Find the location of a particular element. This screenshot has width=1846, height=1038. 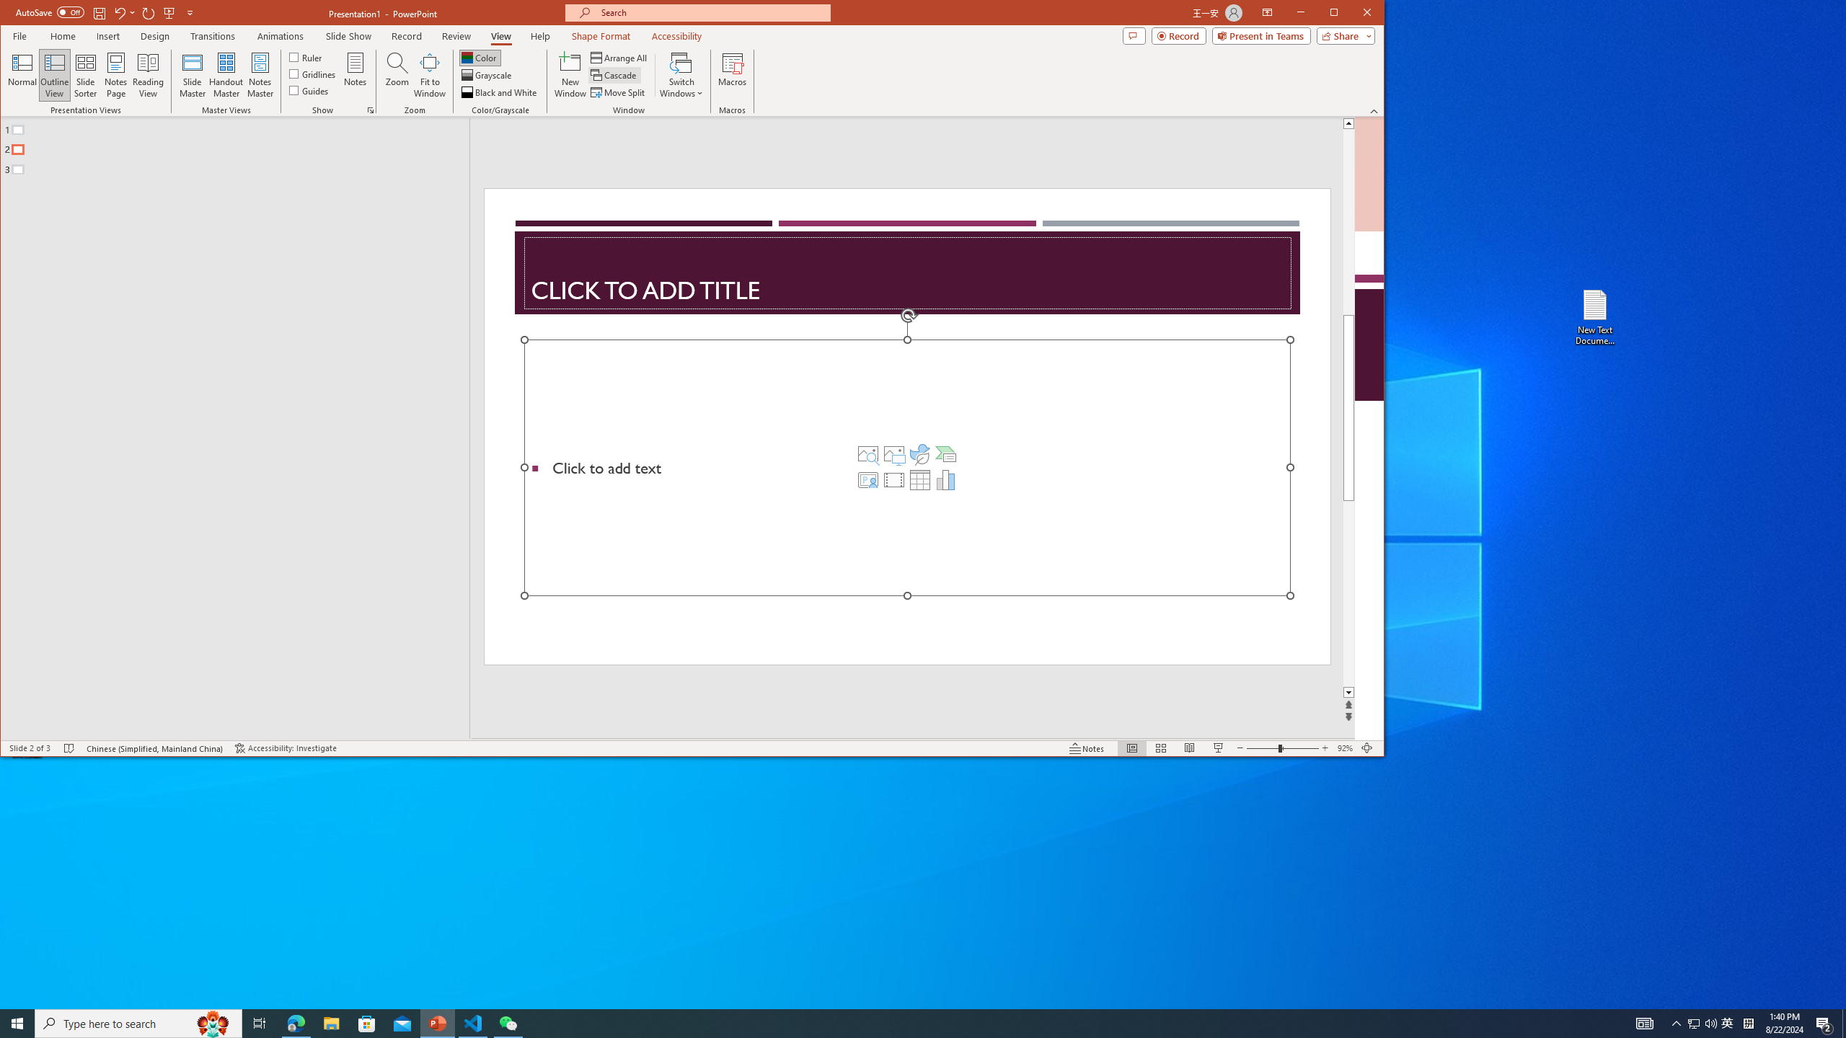

Running applications is located at coordinates (897, 1024).